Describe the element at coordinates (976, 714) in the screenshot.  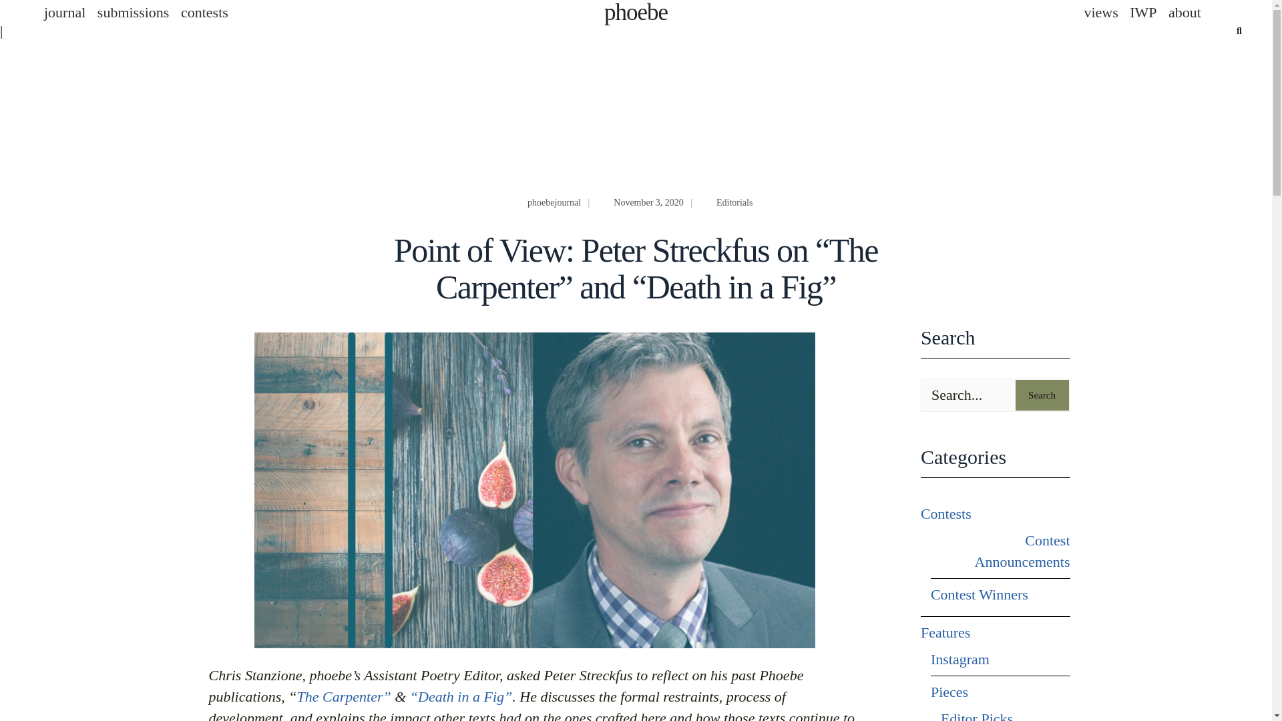
I see `Editor Picks` at that location.